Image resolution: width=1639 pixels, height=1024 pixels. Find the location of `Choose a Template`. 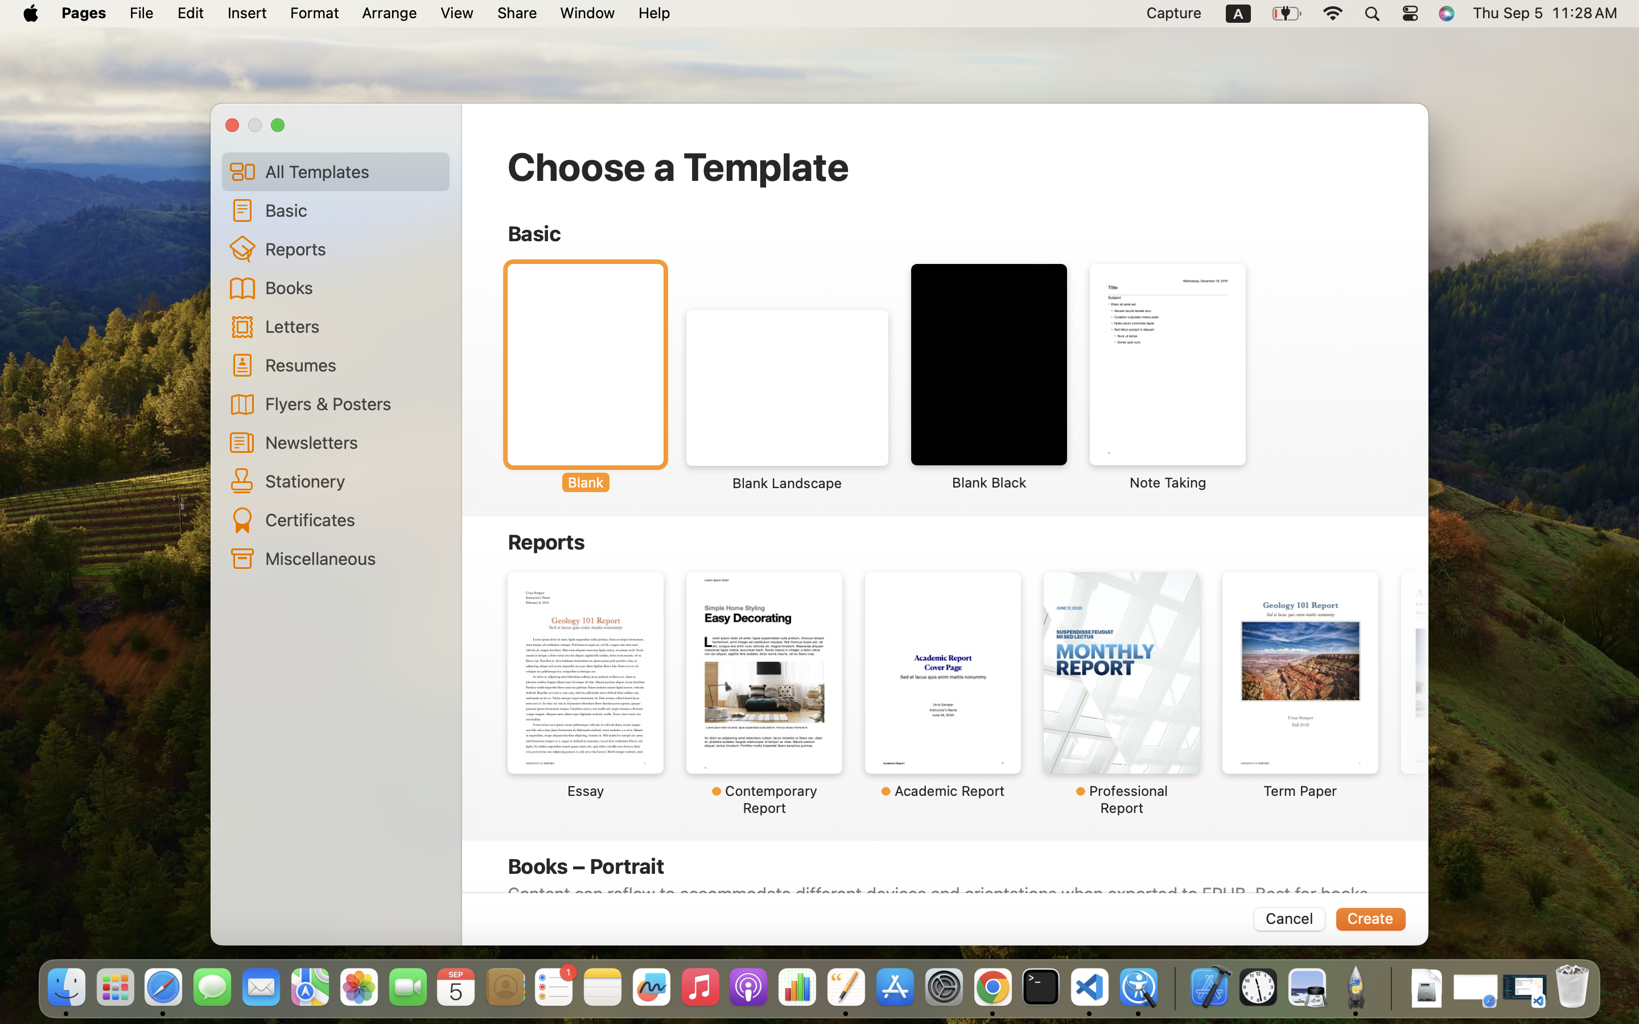

Choose a Template is located at coordinates (678, 166).